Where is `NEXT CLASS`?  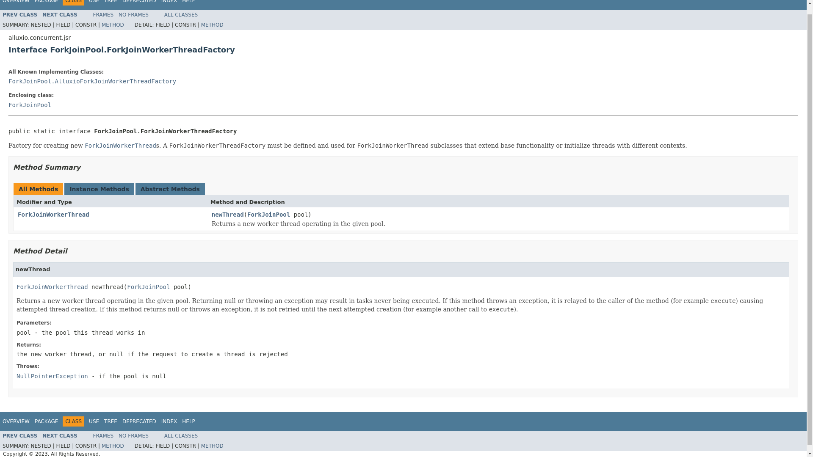
NEXT CLASS is located at coordinates (59, 15).